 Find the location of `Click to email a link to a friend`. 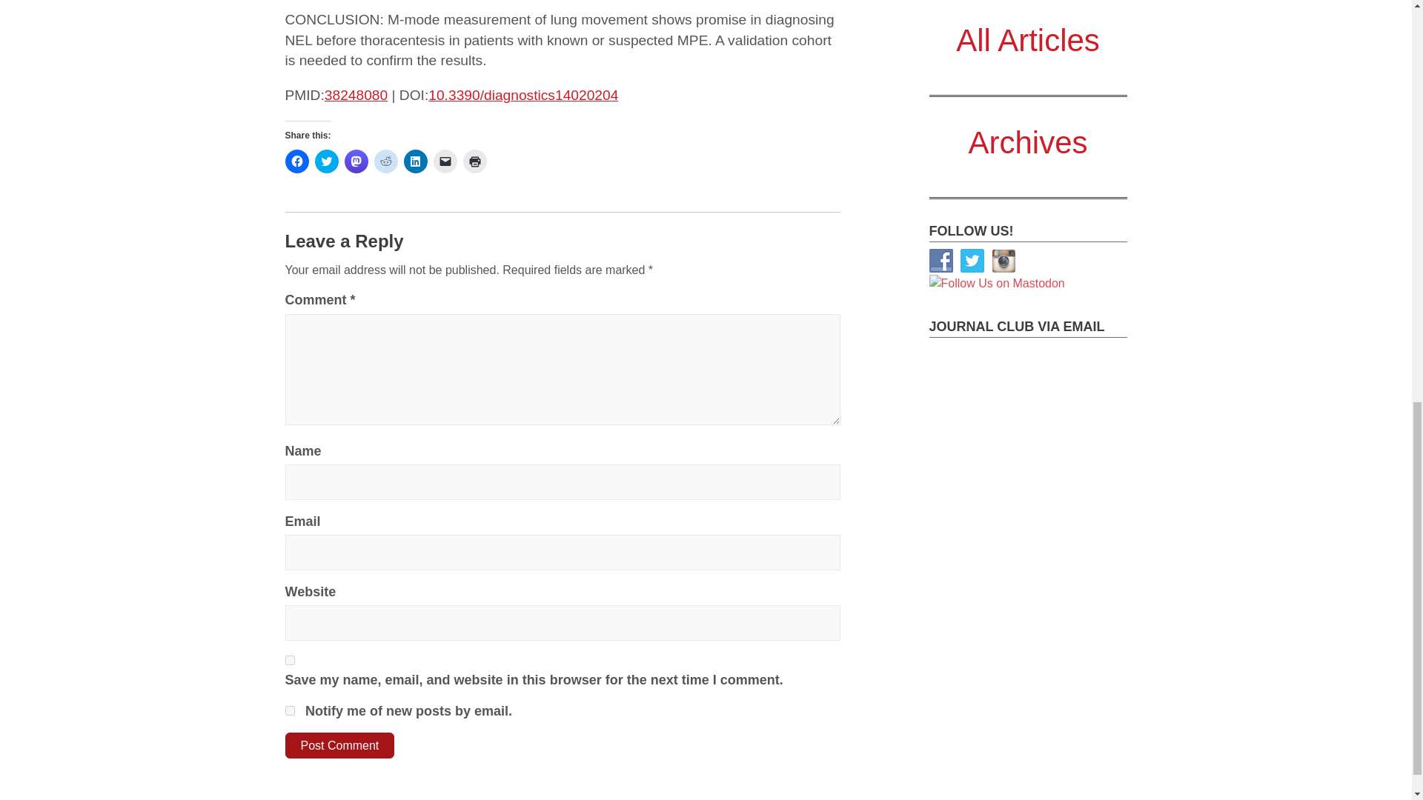

Click to email a link to a friend is located at coordinates (445, 161).